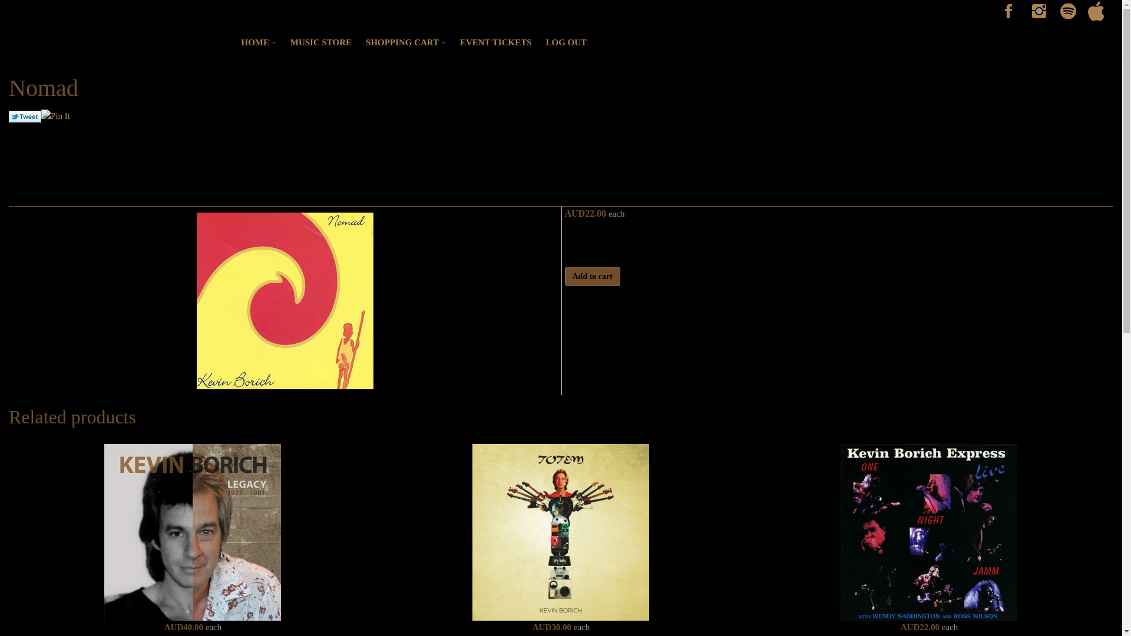  What do you see at coordinates (285, 301) in the screenshot?
I see `Nomad` at bounding box center [285, 301].